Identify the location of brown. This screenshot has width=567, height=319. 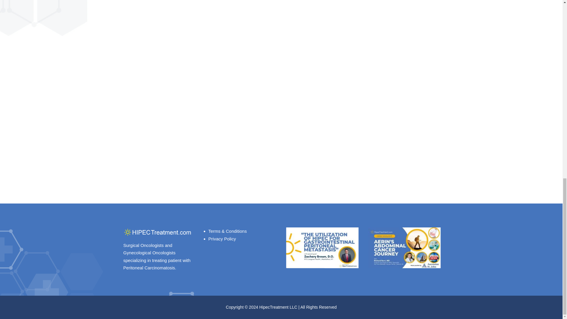
(322, 248).